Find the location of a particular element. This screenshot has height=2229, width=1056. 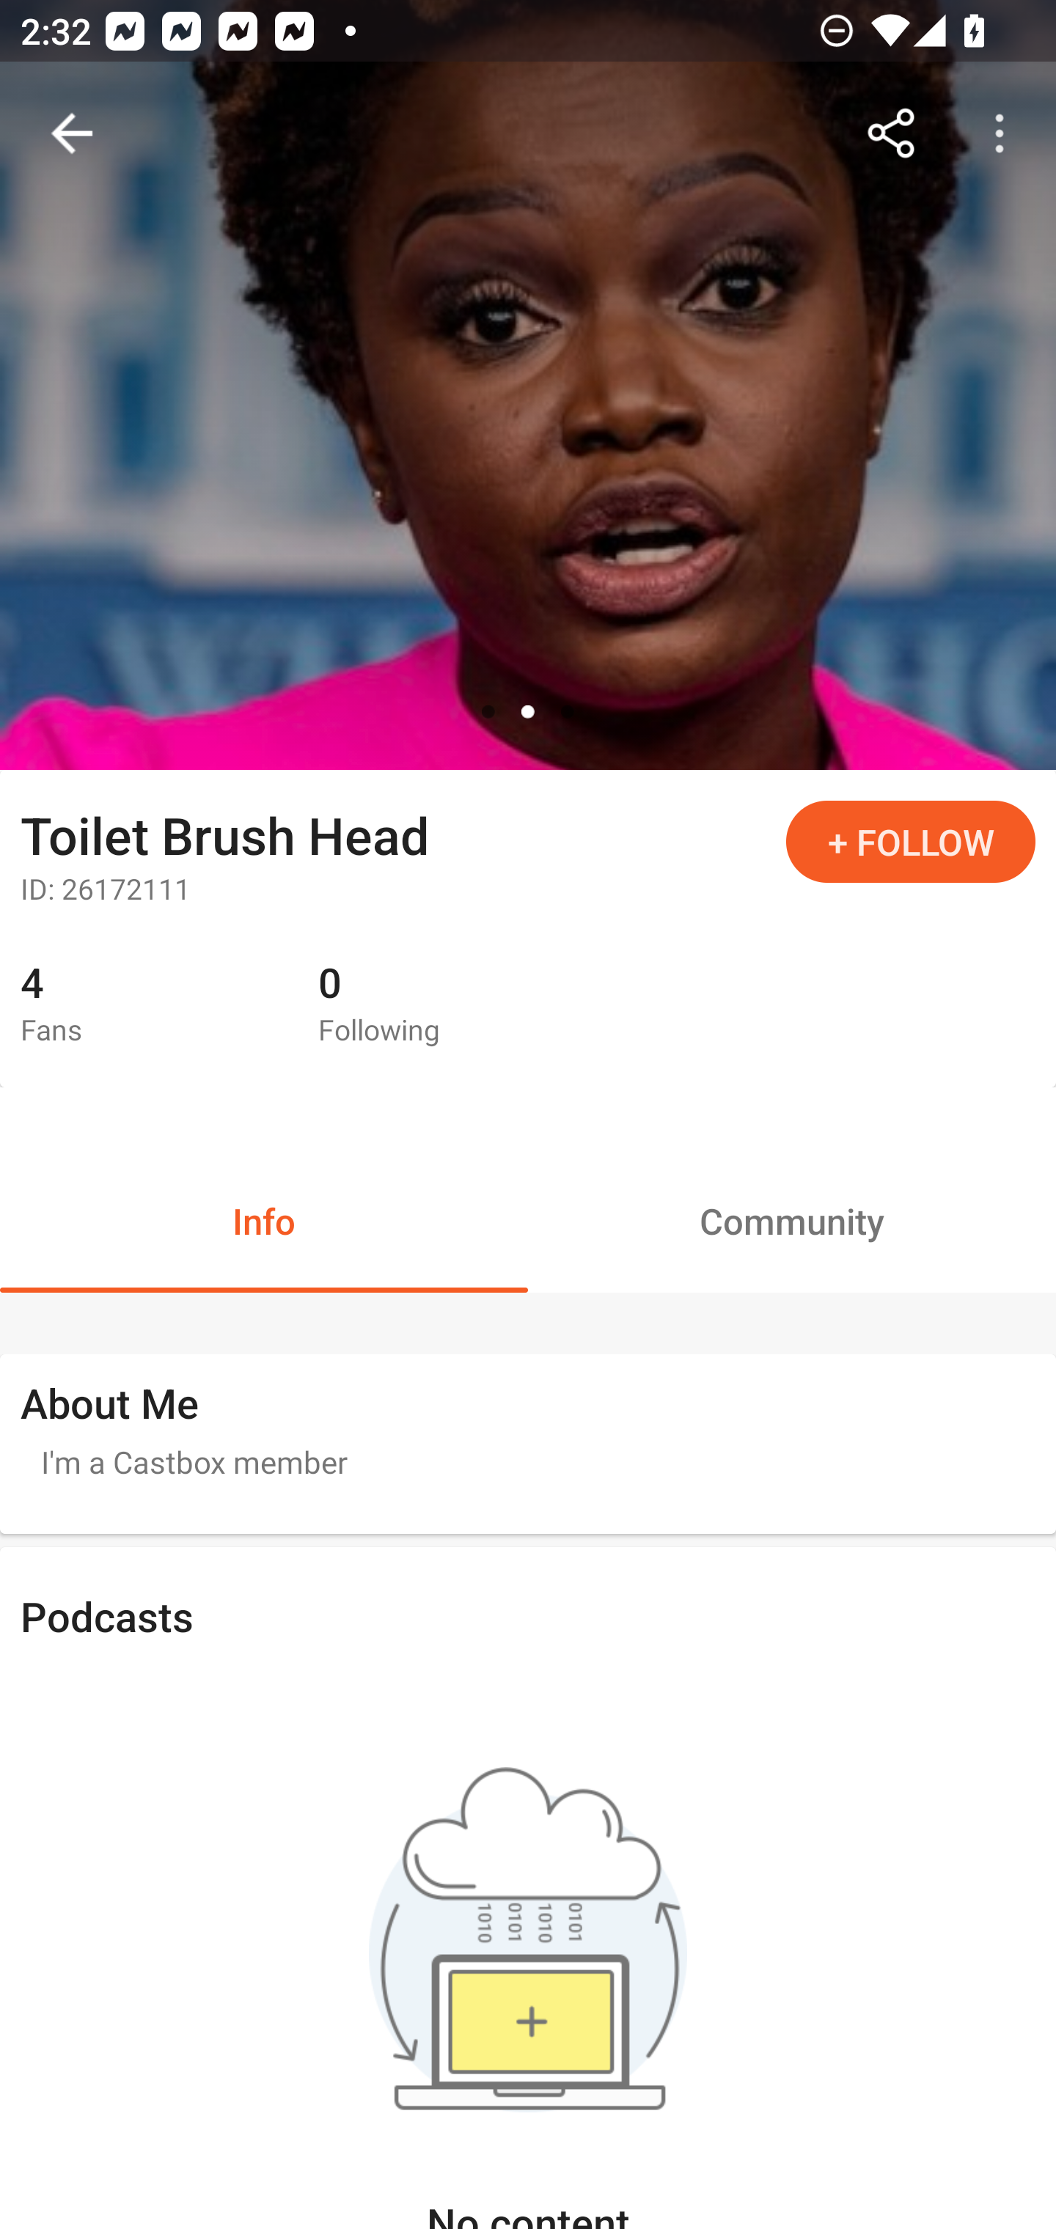

Community is located at coordinates (792, 1220).